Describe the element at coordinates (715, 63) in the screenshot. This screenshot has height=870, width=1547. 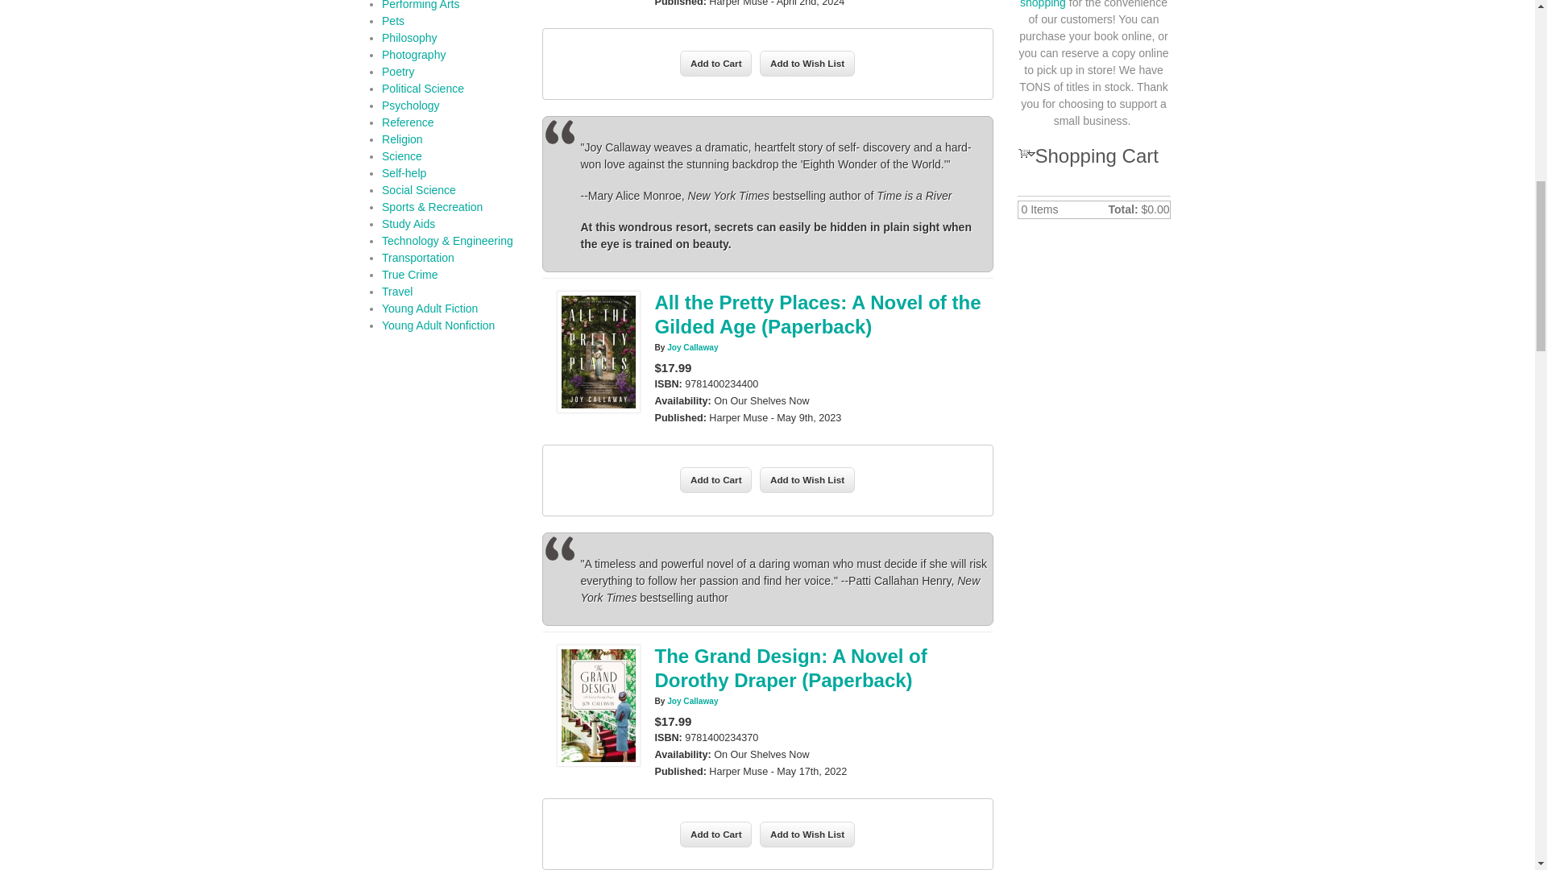
I see `Add to Cart` at that location.